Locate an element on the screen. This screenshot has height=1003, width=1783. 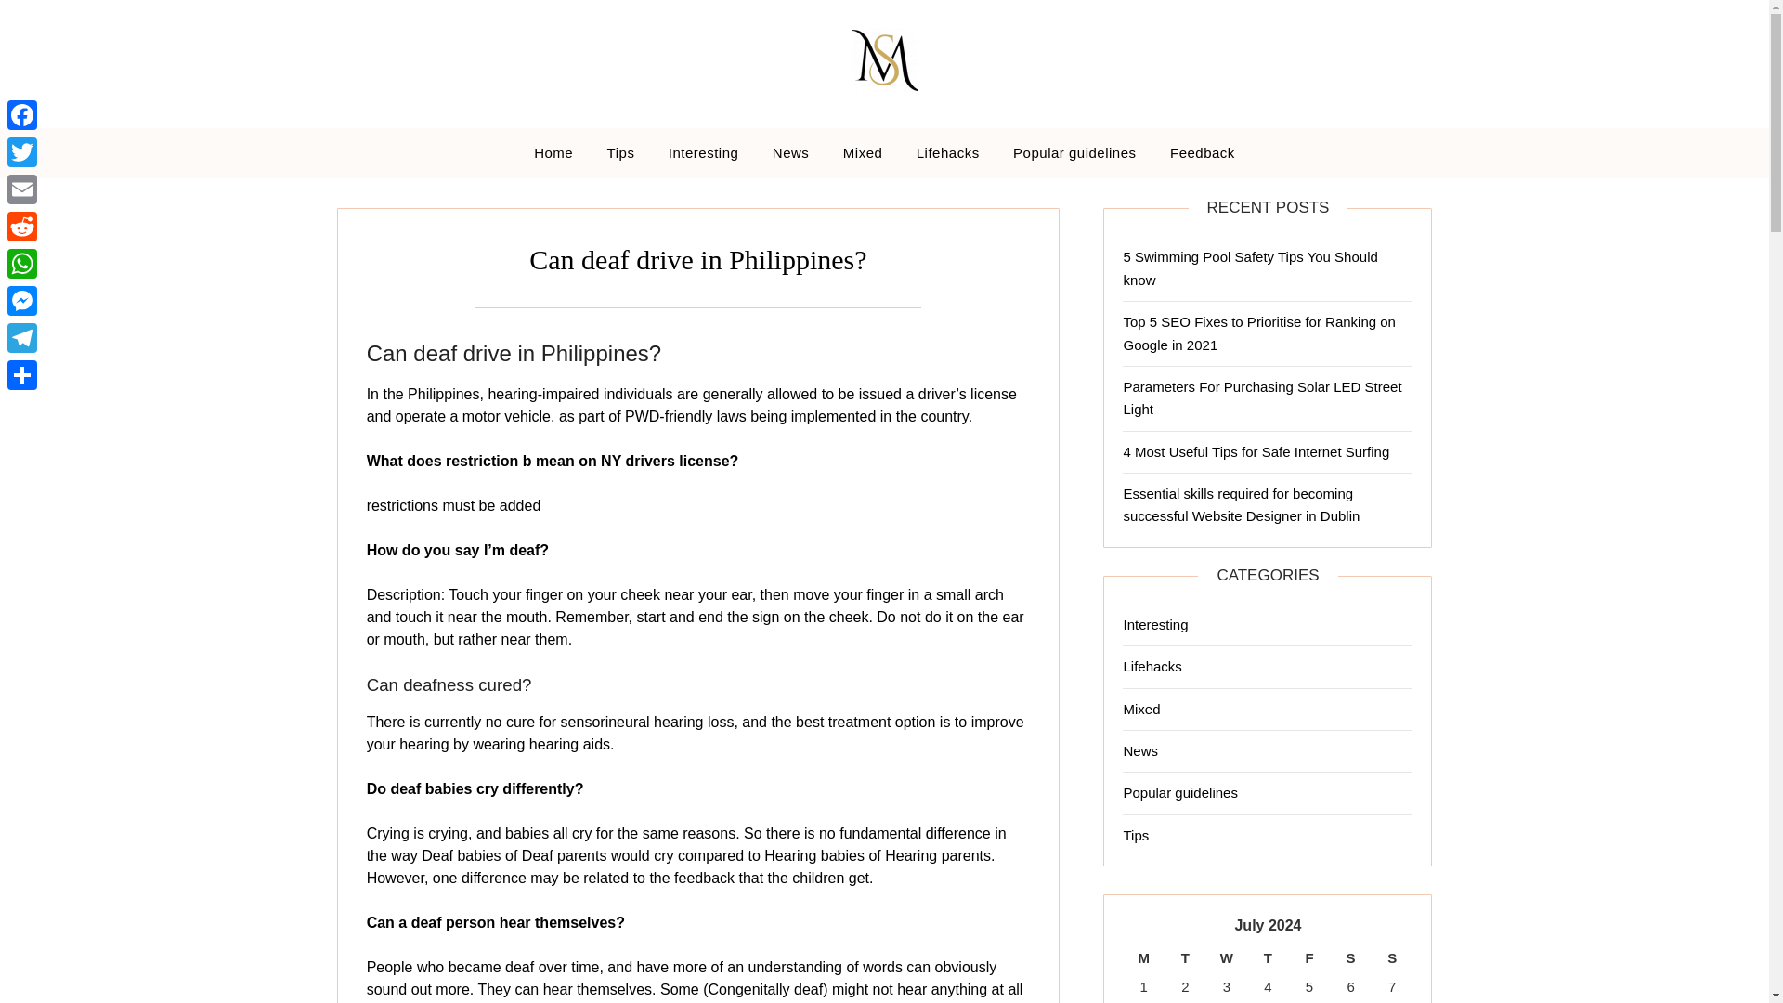
News is located at coordinates (791, 153).